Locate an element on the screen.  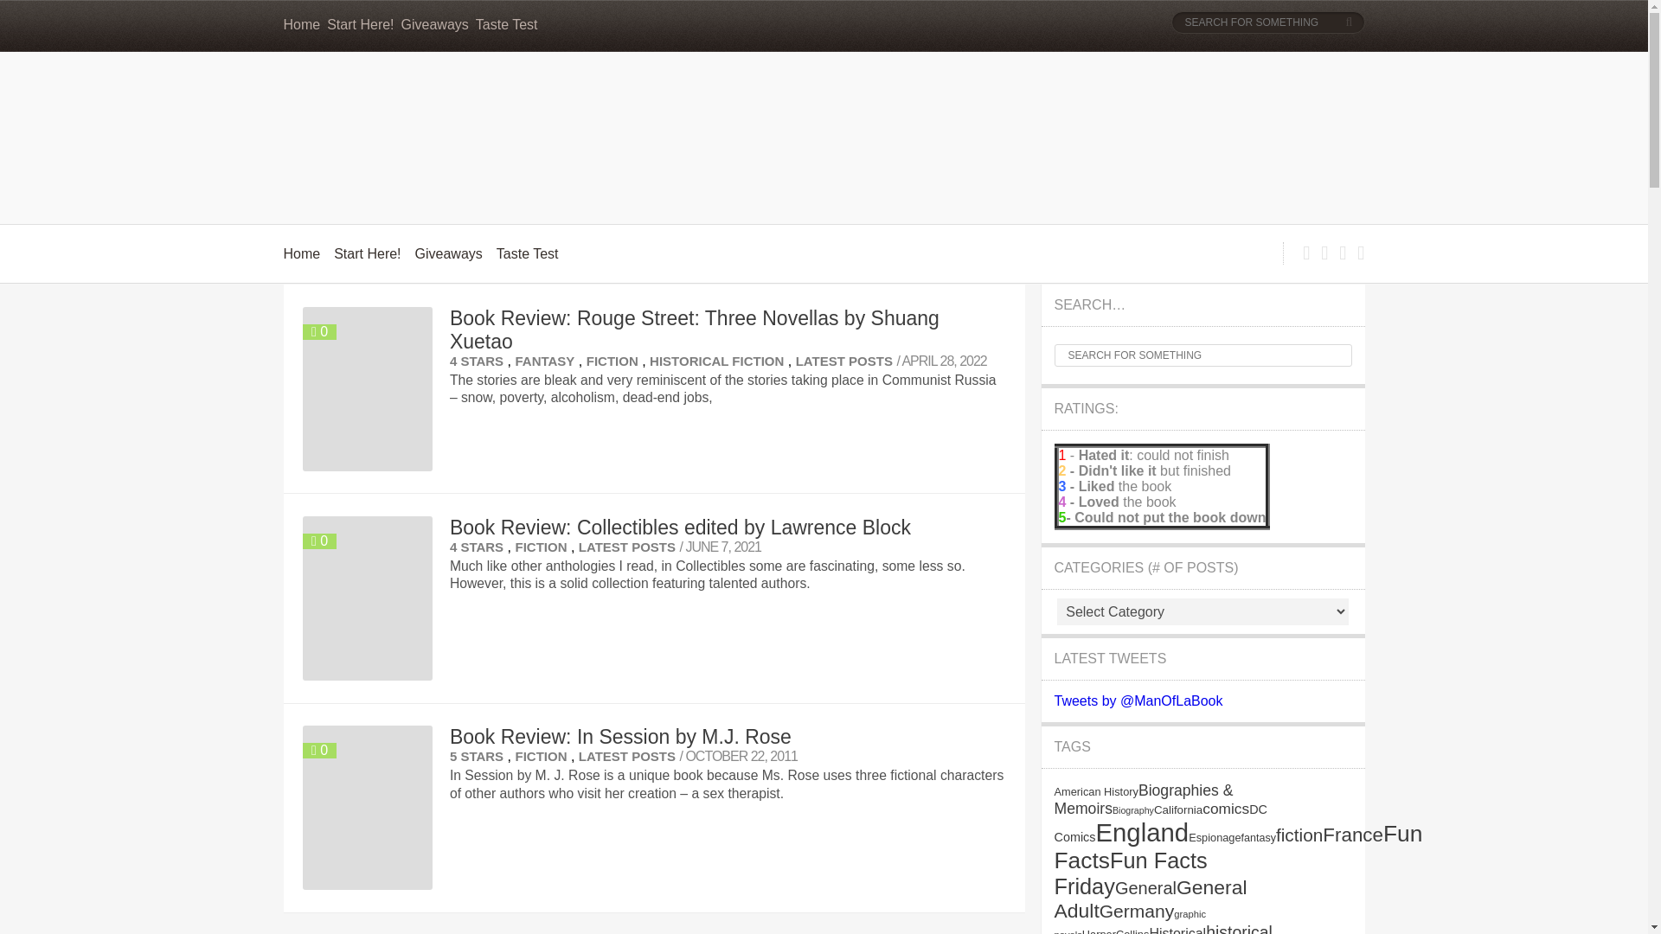
comics is located at coordinates (1225, 808).